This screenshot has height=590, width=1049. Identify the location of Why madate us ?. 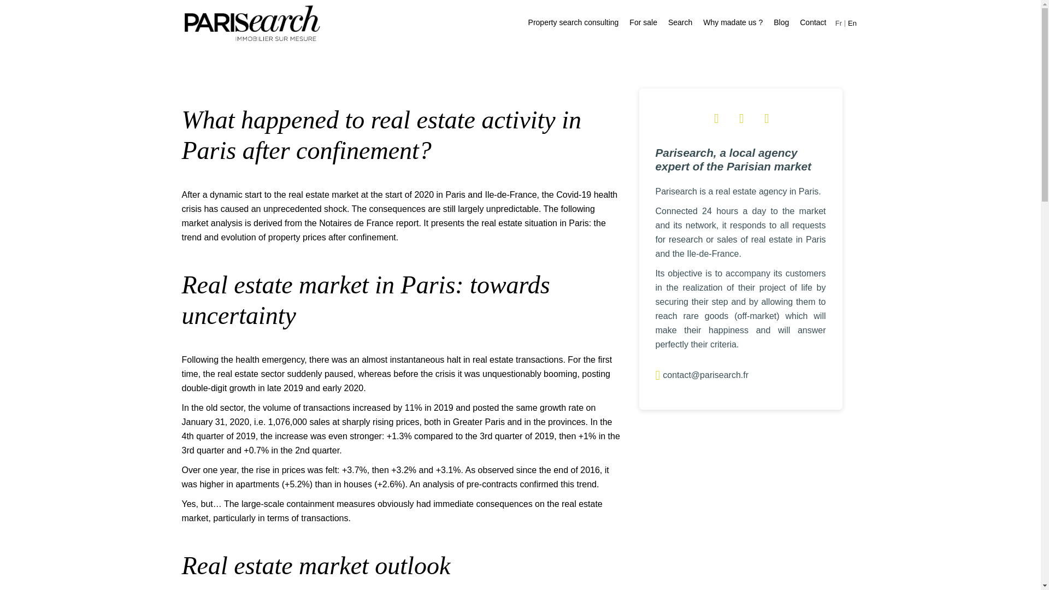
(732, 22).